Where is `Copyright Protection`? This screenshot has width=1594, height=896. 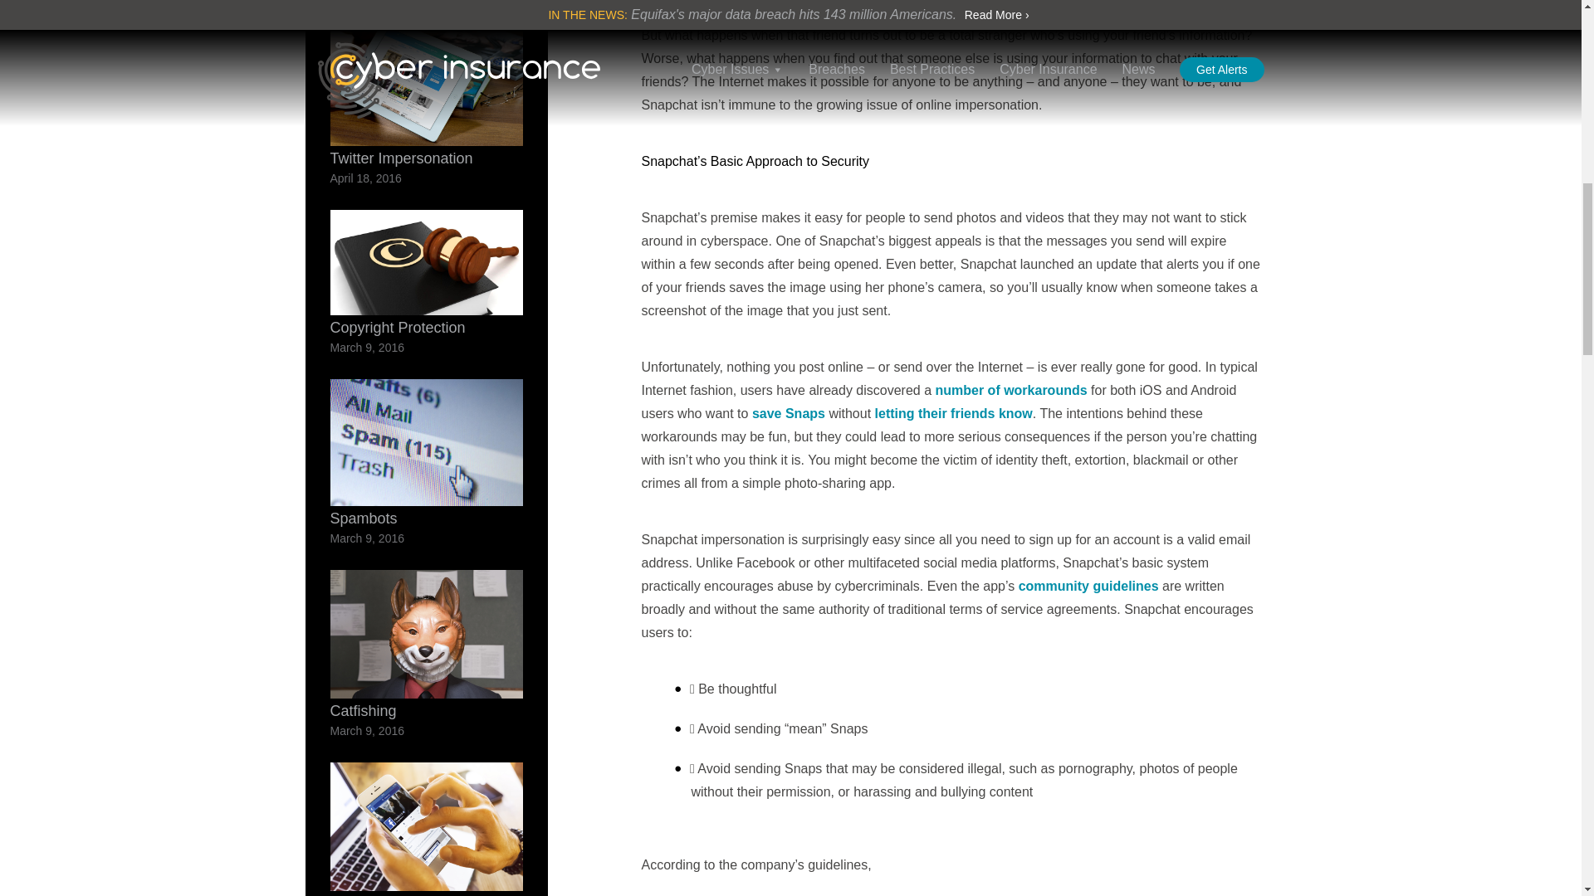 Copyright Protection is located at coordinates (427, 262).